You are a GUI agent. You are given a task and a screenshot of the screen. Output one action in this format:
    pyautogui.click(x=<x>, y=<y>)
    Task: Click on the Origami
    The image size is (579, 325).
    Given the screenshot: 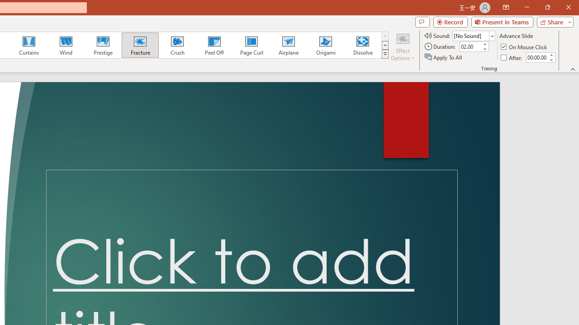 What is the action you would take?
    pyautogui.click(x=326, y=45)
    